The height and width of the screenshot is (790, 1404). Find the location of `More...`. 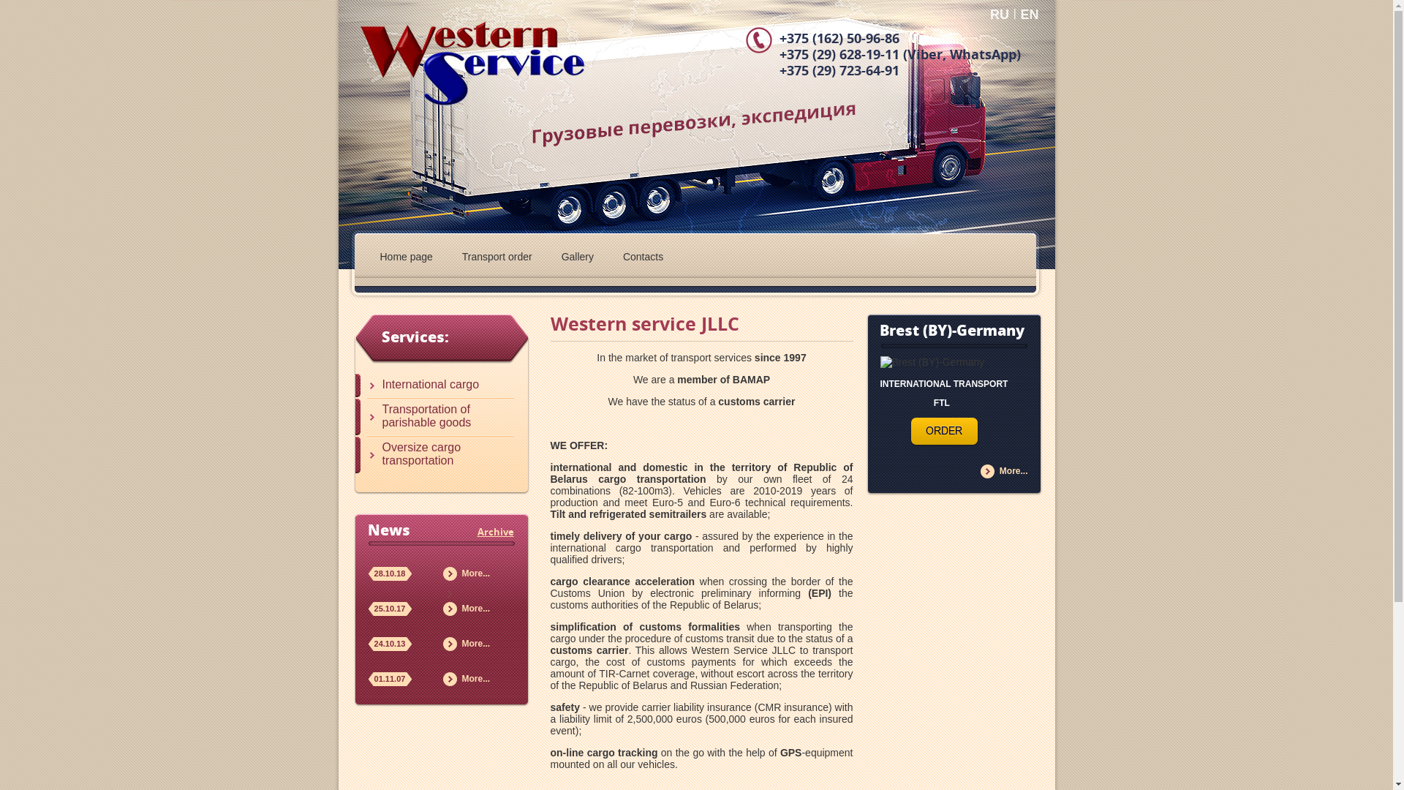

More... is located at coordinates (1014, 471).